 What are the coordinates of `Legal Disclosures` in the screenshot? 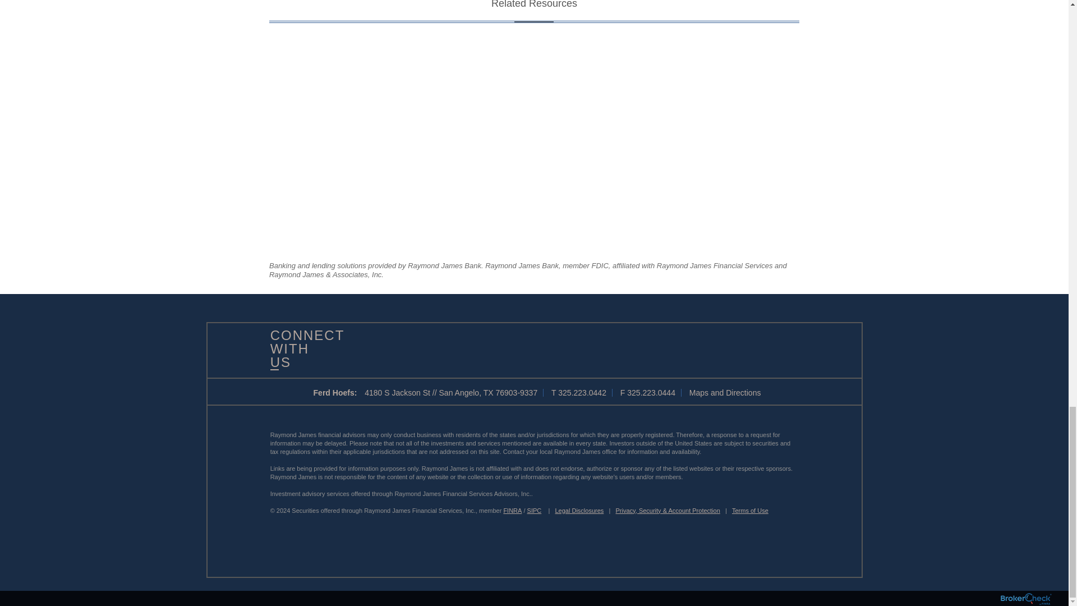 It's located at (580, 510).